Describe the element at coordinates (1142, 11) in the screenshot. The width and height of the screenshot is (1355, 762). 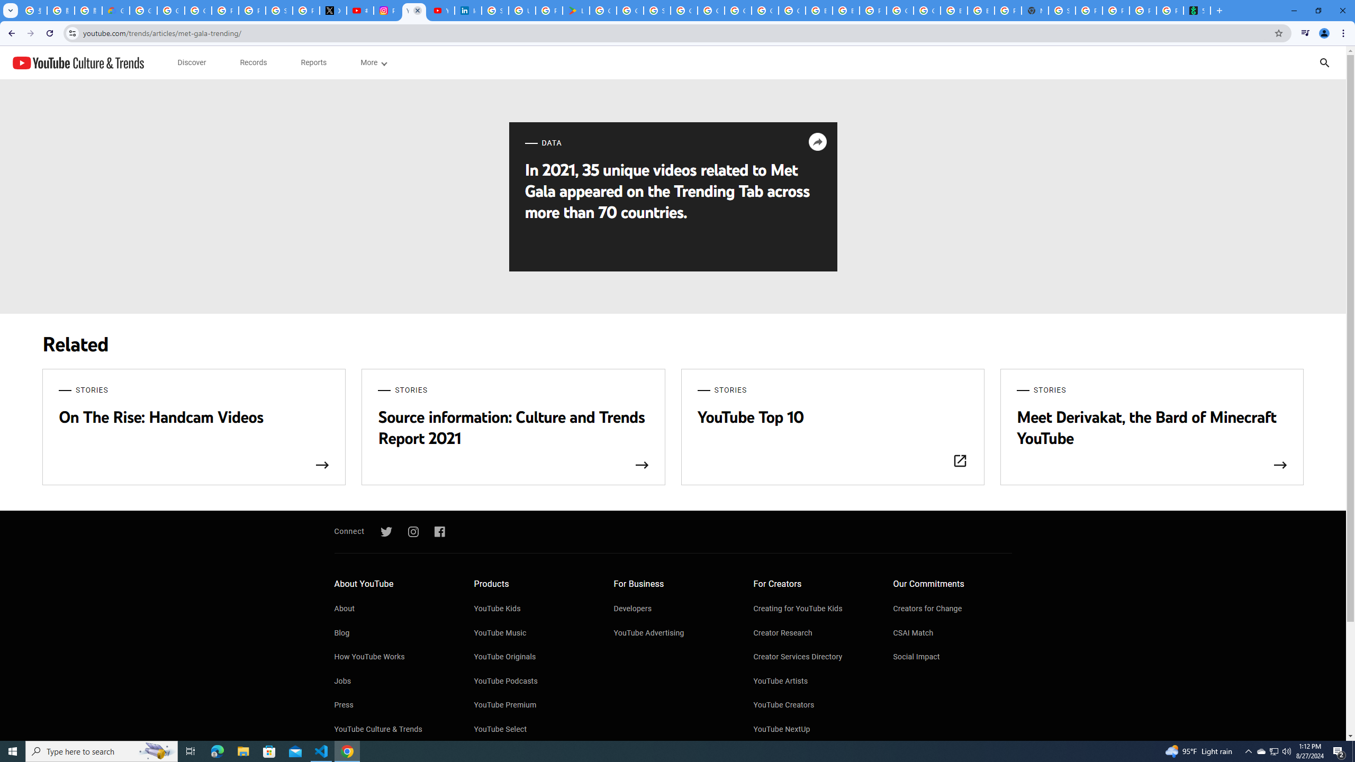
I see `Privacy Checkup` at that location.